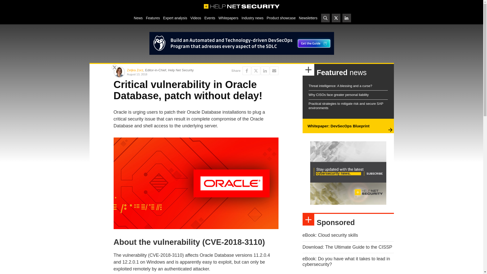 This screenshot has height=274, width=487. I want to click on Why CISOs face greater personal liability, so click(338, 95).